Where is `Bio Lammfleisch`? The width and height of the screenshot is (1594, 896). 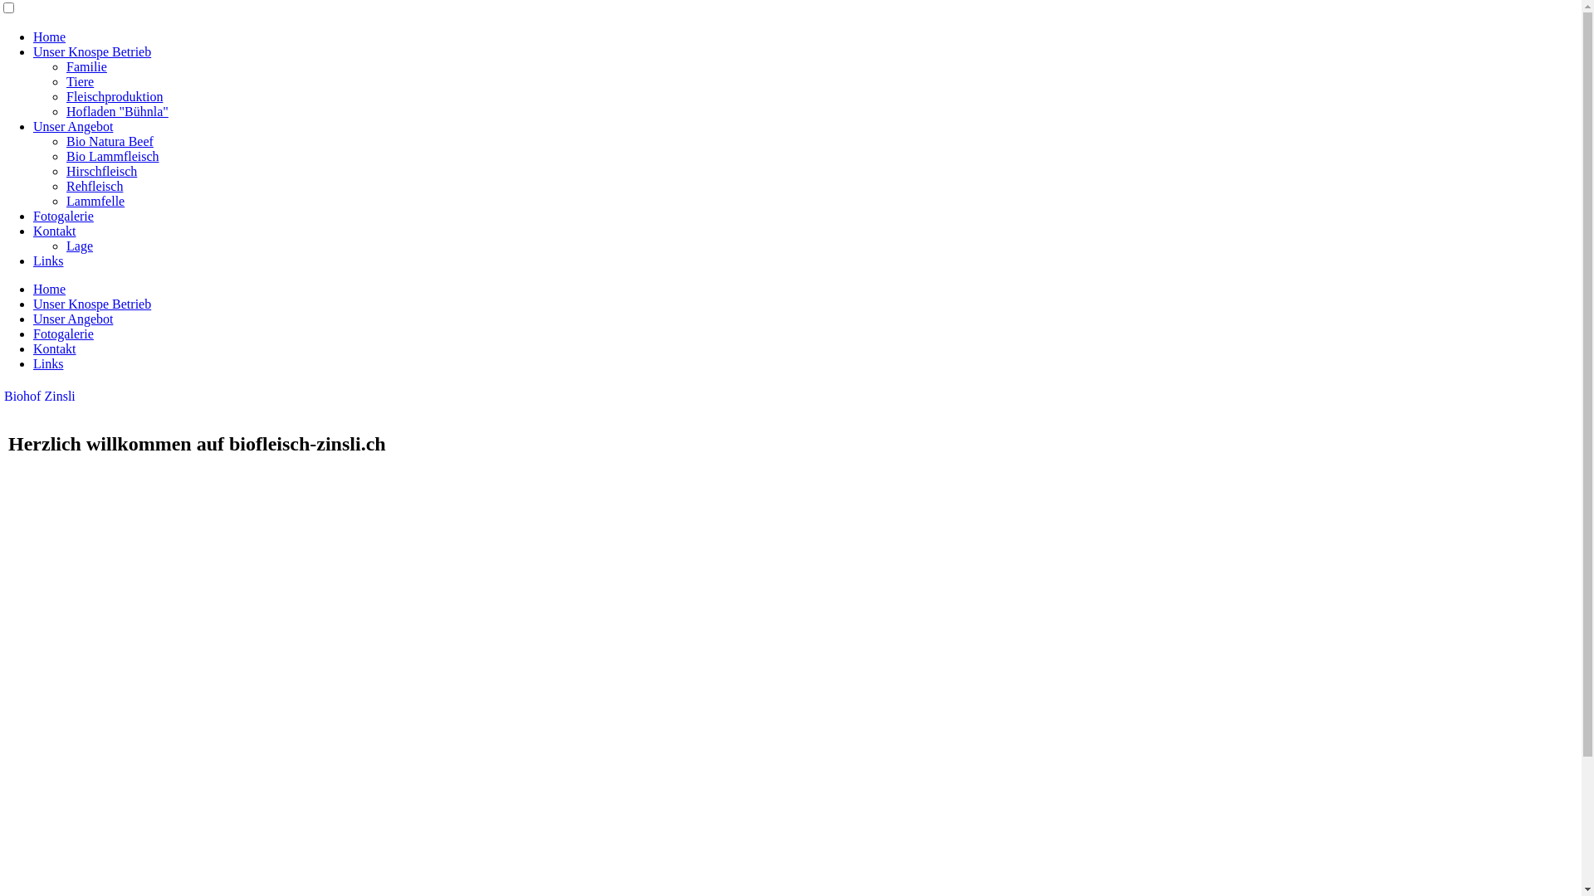
Bio Lammfleisch is located at coordinates (113, 156).